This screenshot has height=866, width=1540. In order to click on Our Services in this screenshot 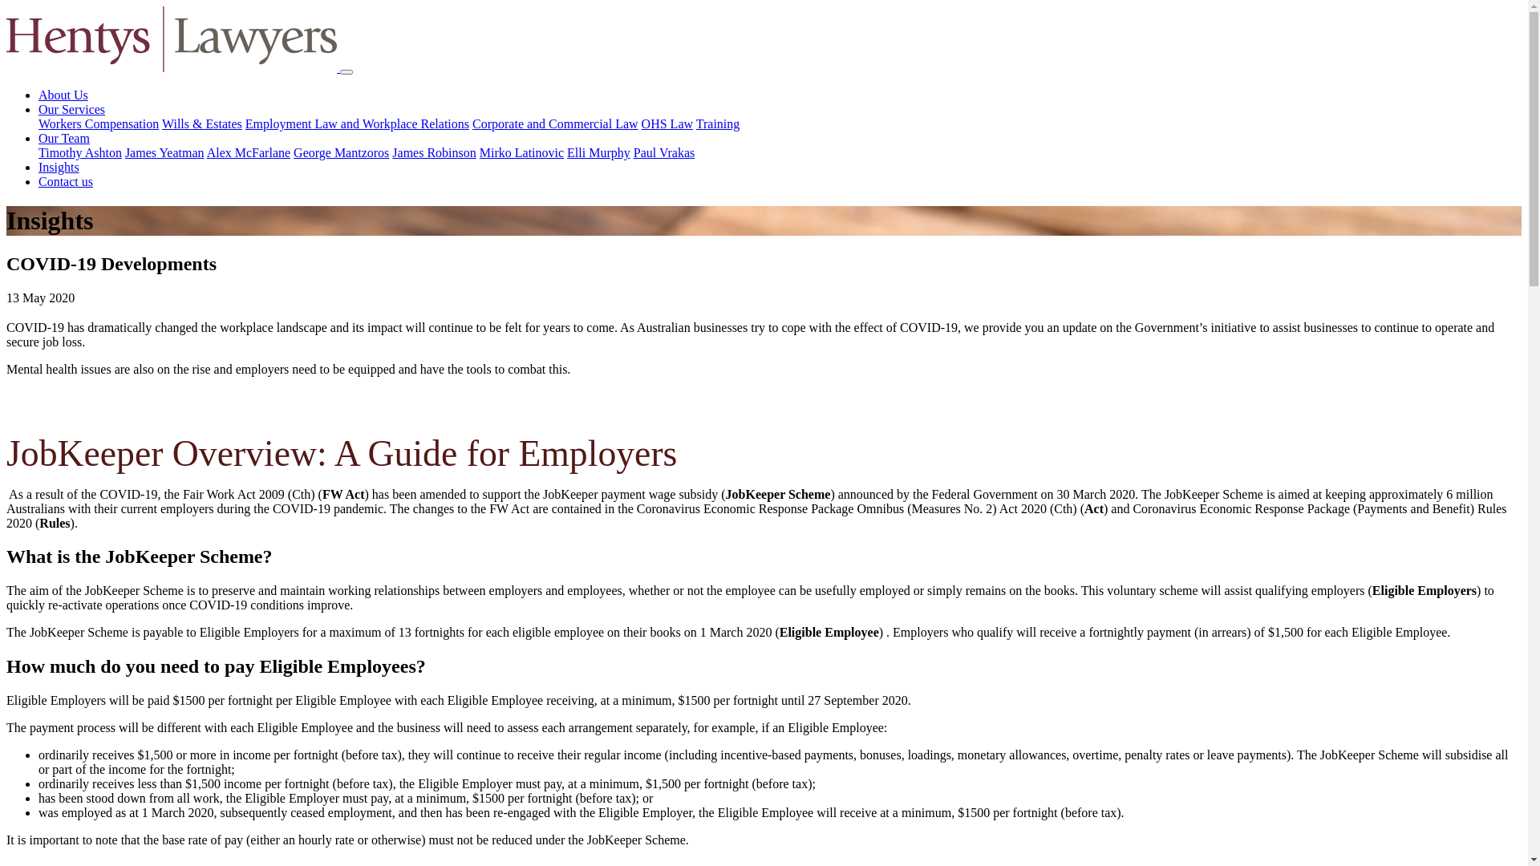, I will do `click(72, 109)`.